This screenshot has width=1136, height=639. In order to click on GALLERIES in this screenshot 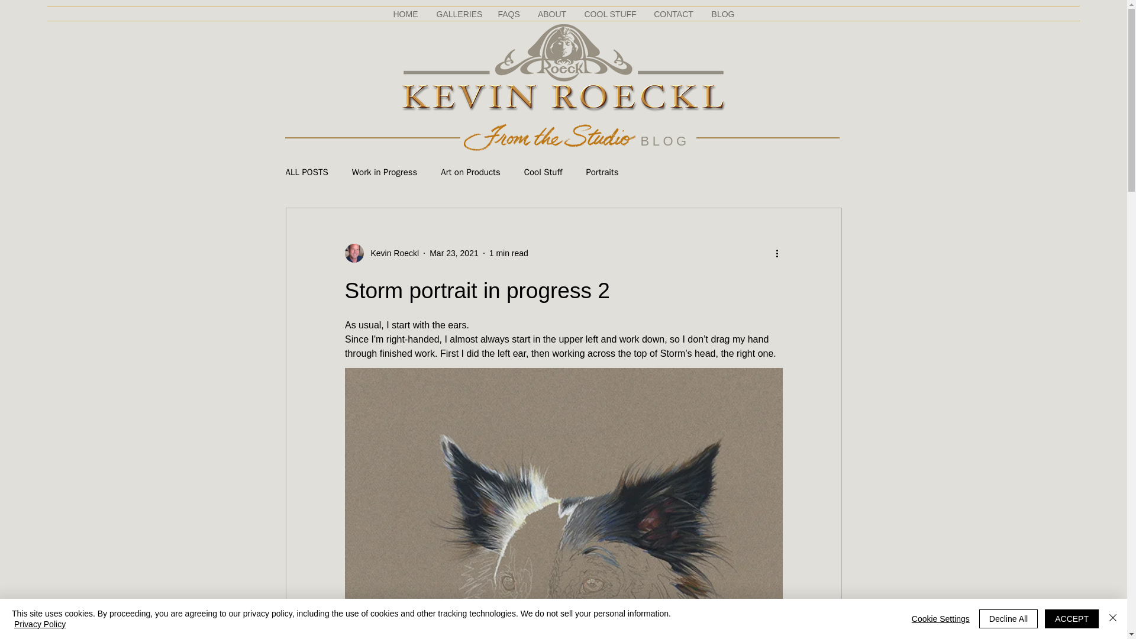, I will do `click(457, 14)`.